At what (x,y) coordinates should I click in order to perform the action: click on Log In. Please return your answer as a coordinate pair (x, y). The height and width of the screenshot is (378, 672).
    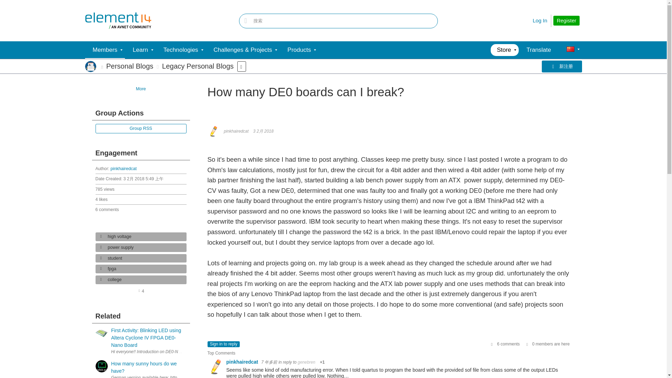
    Looking at the image, I should click on (540, 20).